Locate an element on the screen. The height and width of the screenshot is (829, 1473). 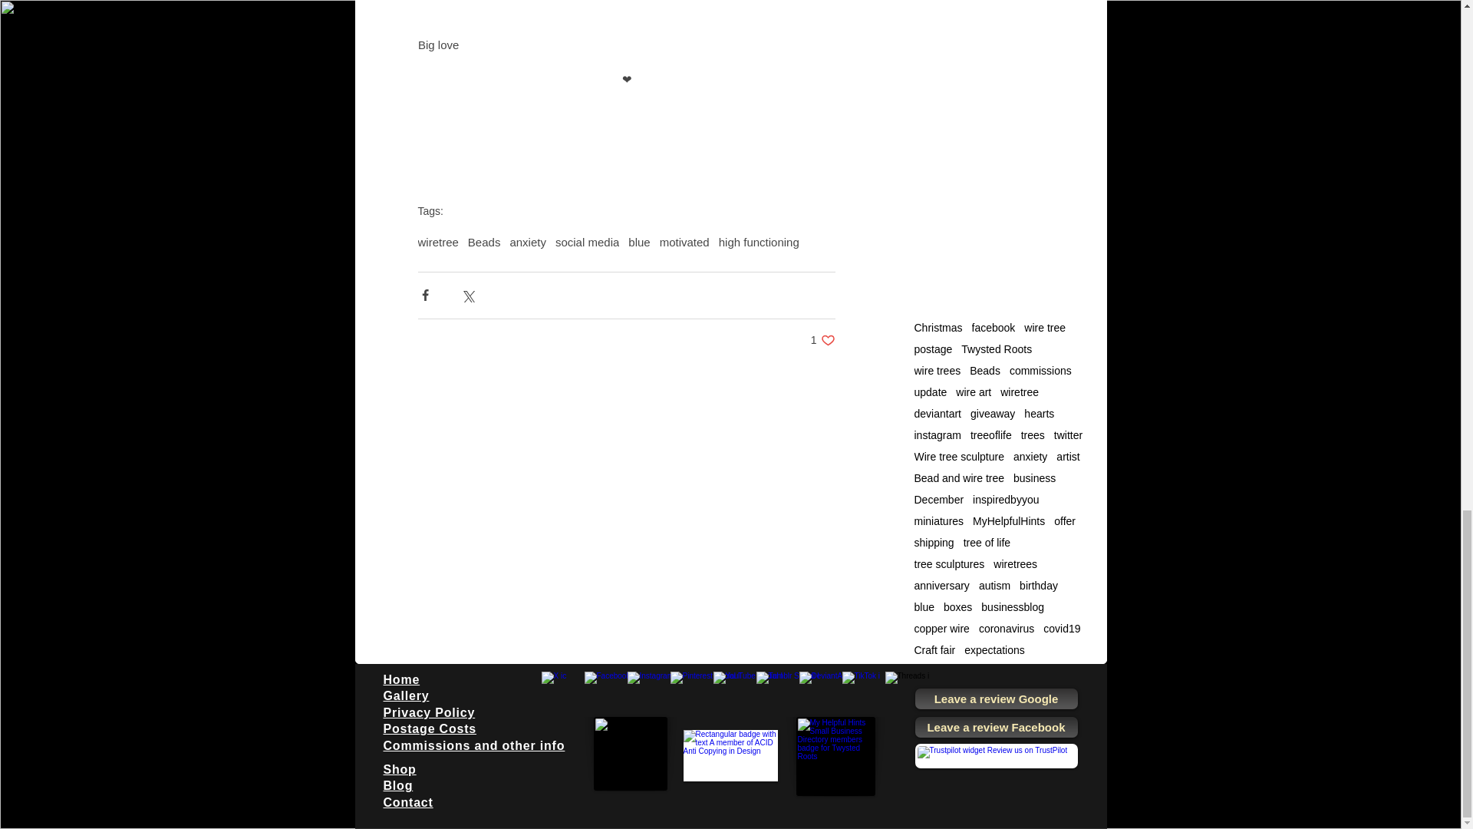
anxiety is located at coordinates (484, 242).